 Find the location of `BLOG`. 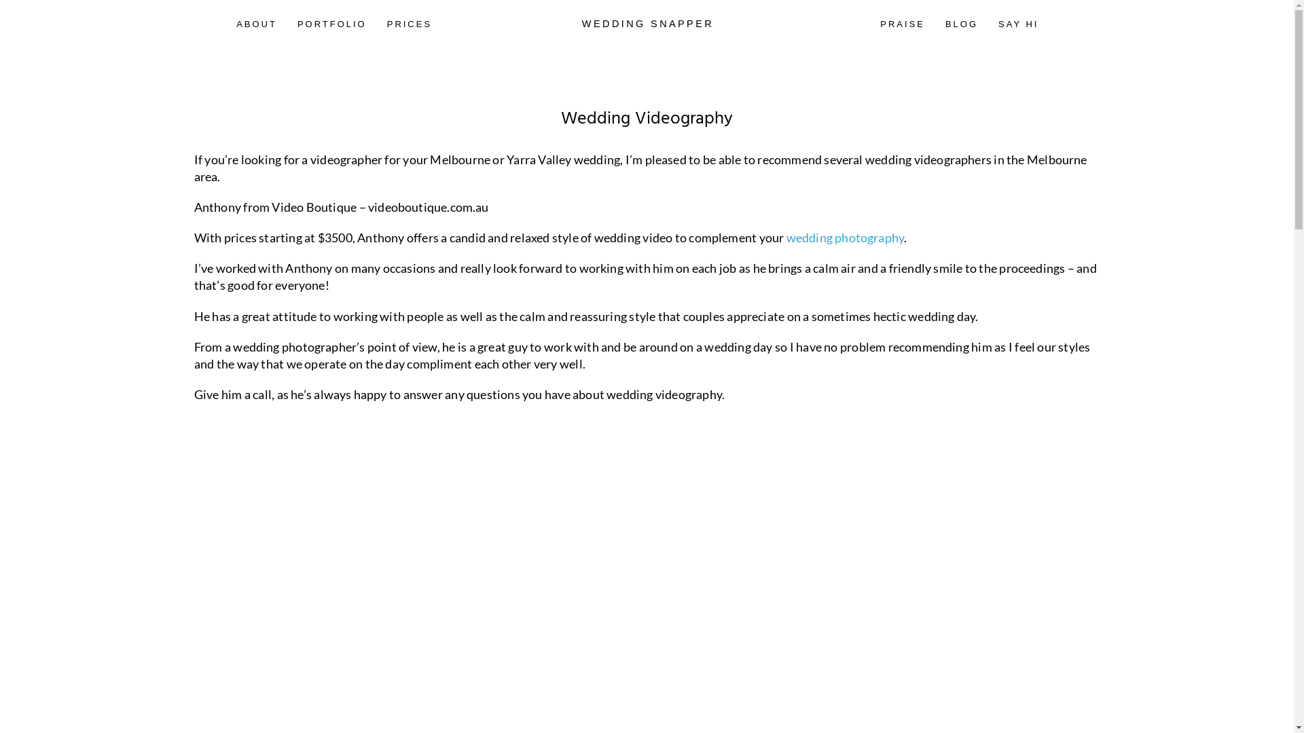

BLOG is located at coordinates (962, 24).